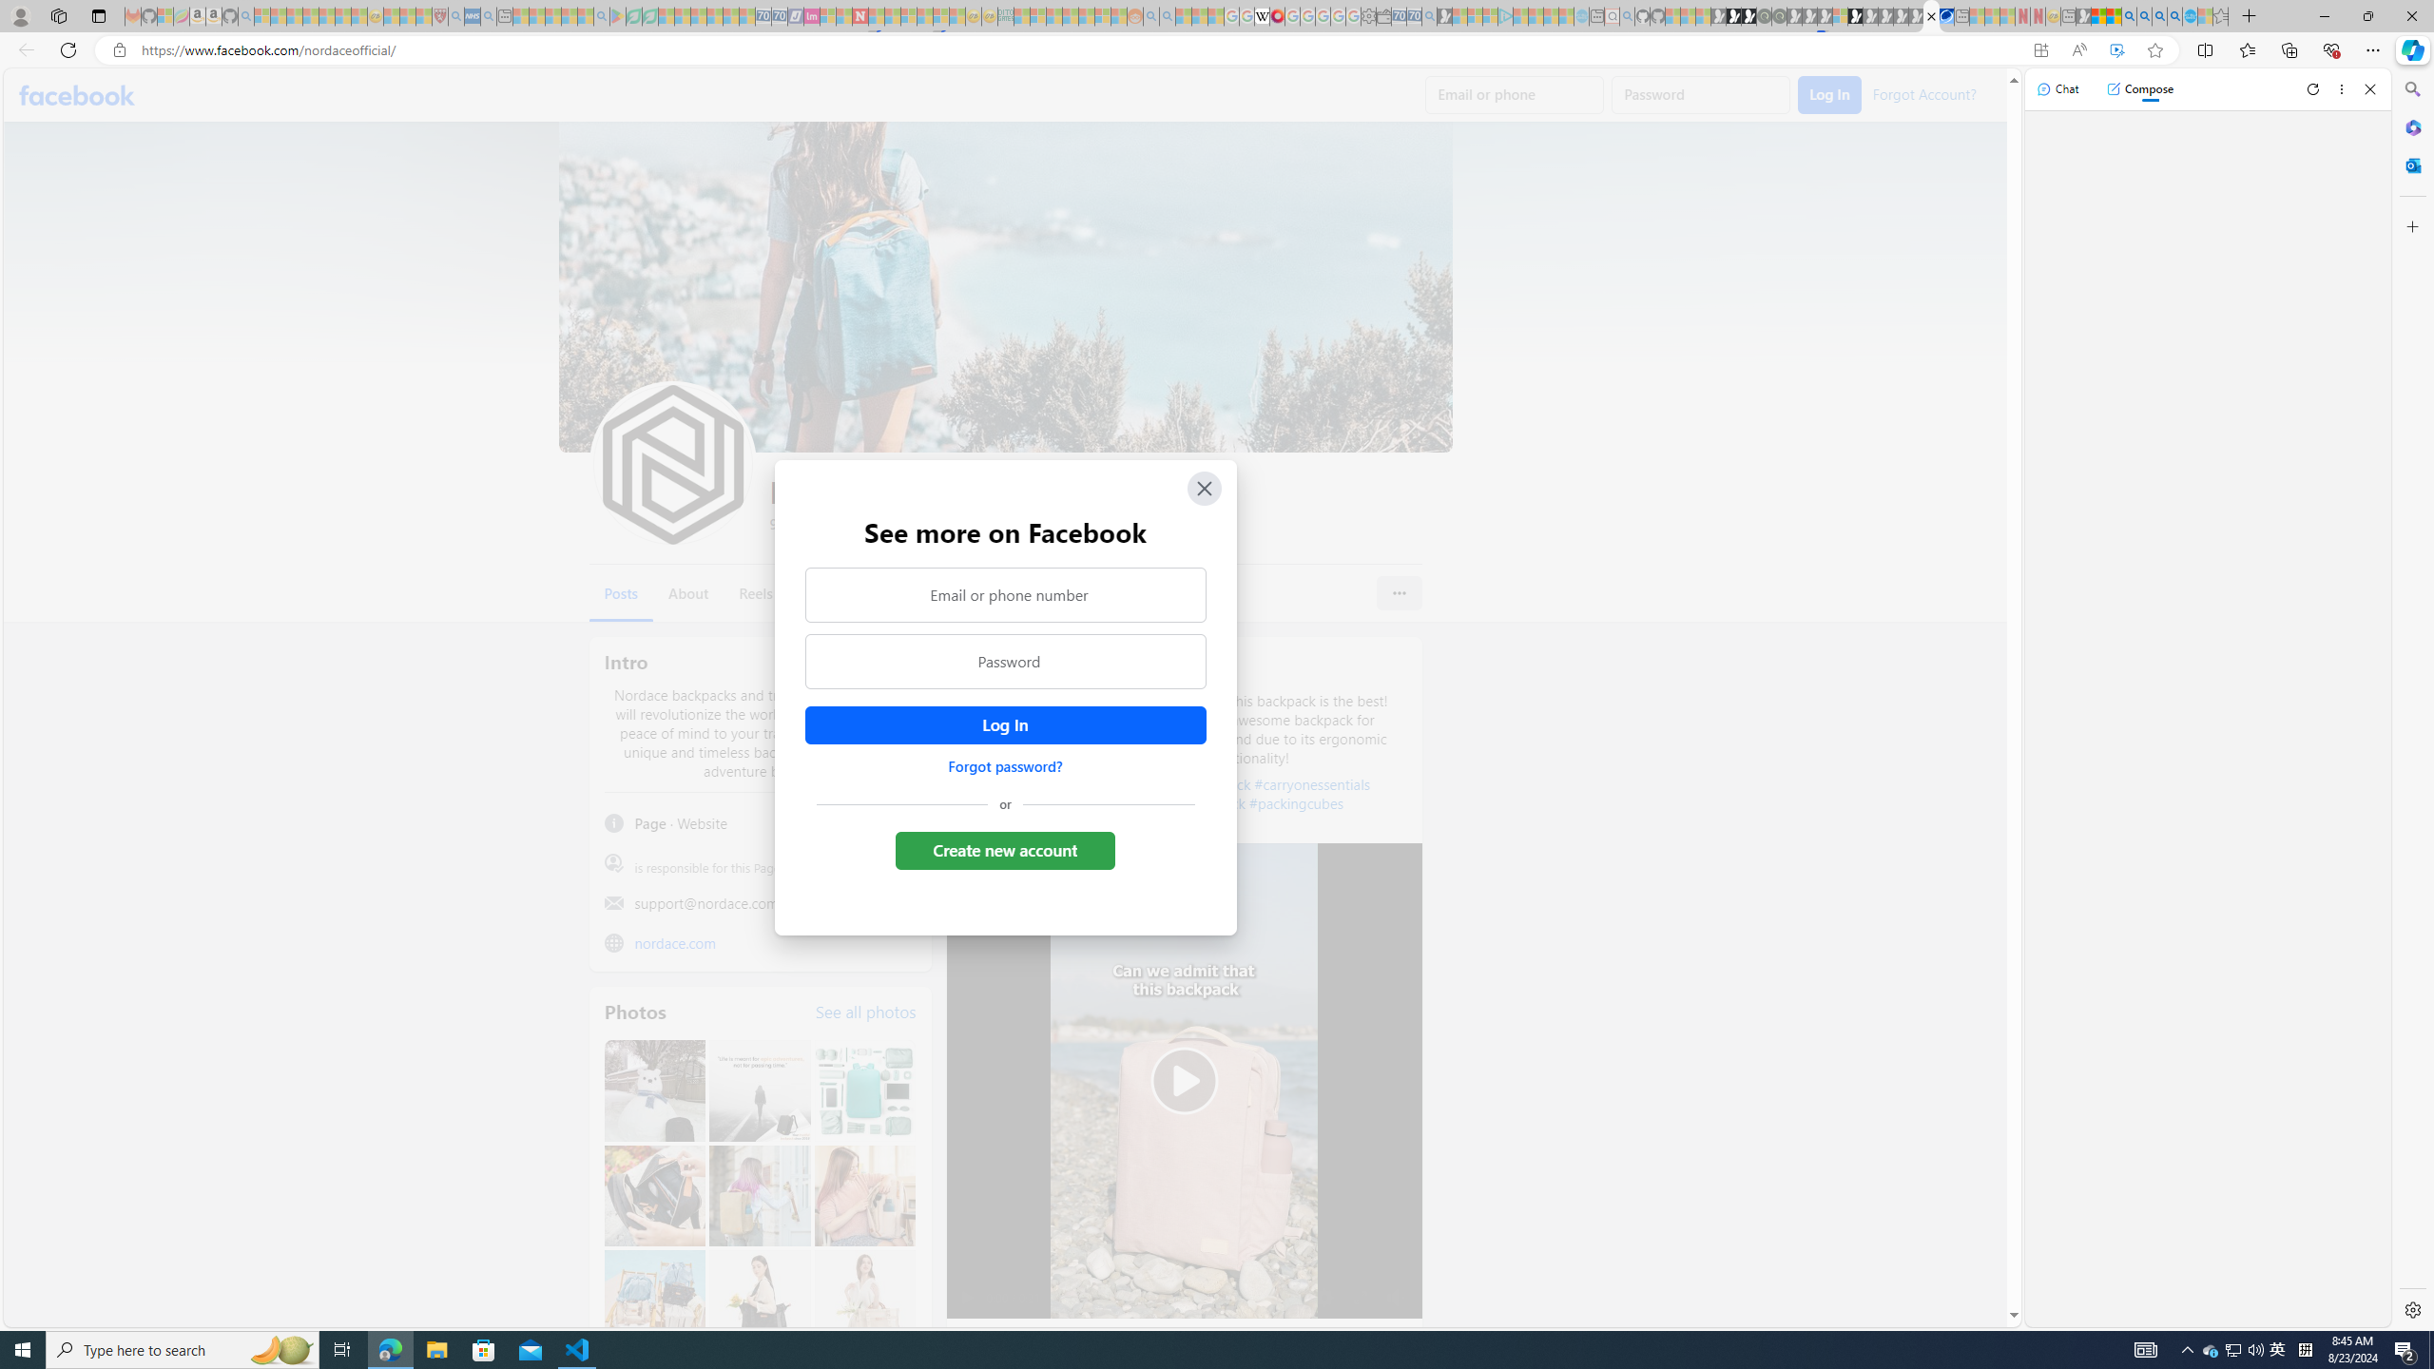 Image resolution: width=2434 pixels, height=1369 pixels. What do you see at coordinates (1276, 16) in the screenshot?
I see `MediaWiki` at bounding box center [1276, 16].